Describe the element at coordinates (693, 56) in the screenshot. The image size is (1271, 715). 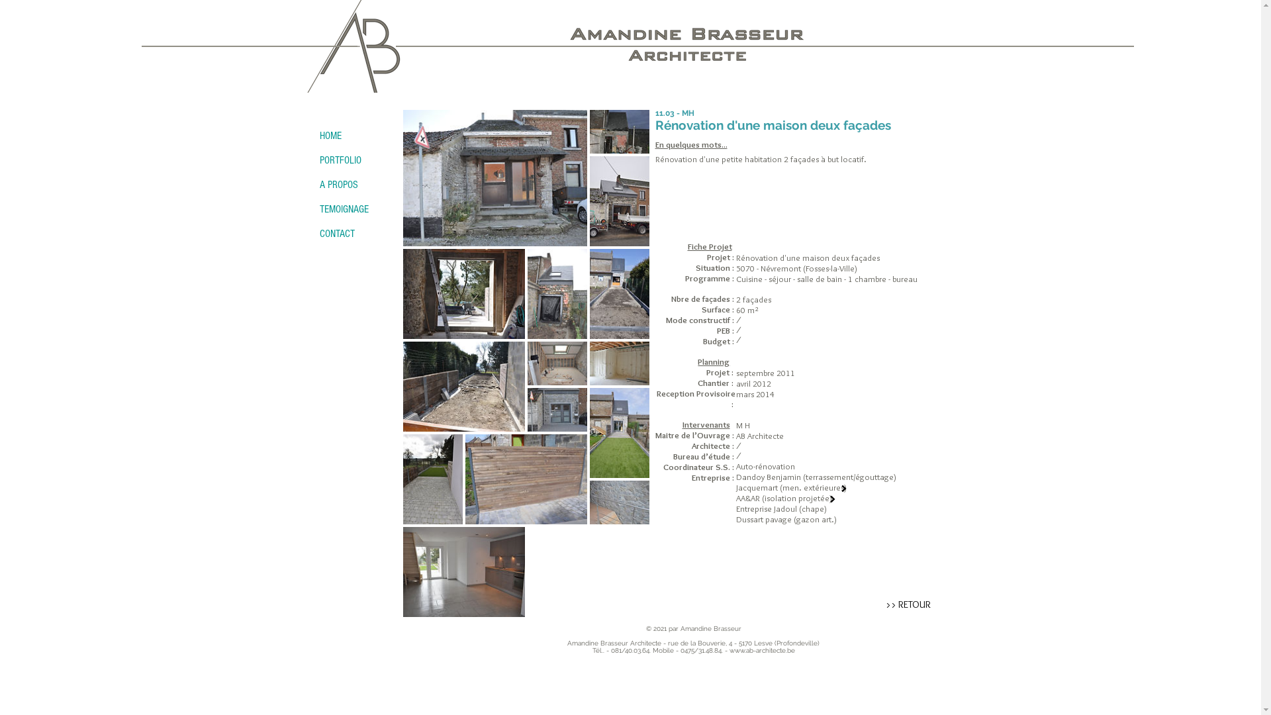
I see `brasseur_fond_blanc.png` at that location.